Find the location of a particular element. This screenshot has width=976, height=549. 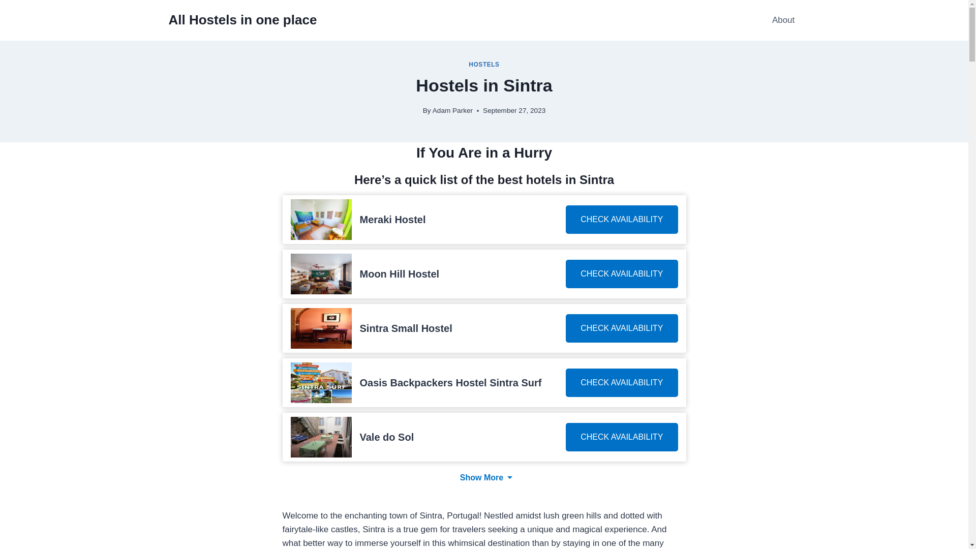

Adam Parker is located at coordinates (452, 110).